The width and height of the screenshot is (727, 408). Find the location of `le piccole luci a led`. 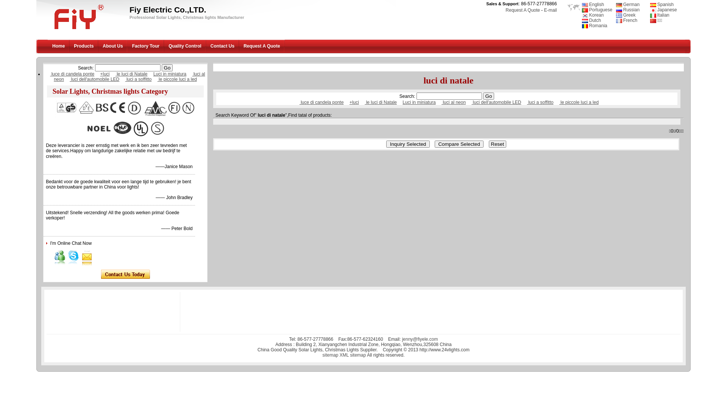

le piccole luci a led is located at coordinates (177, 79).